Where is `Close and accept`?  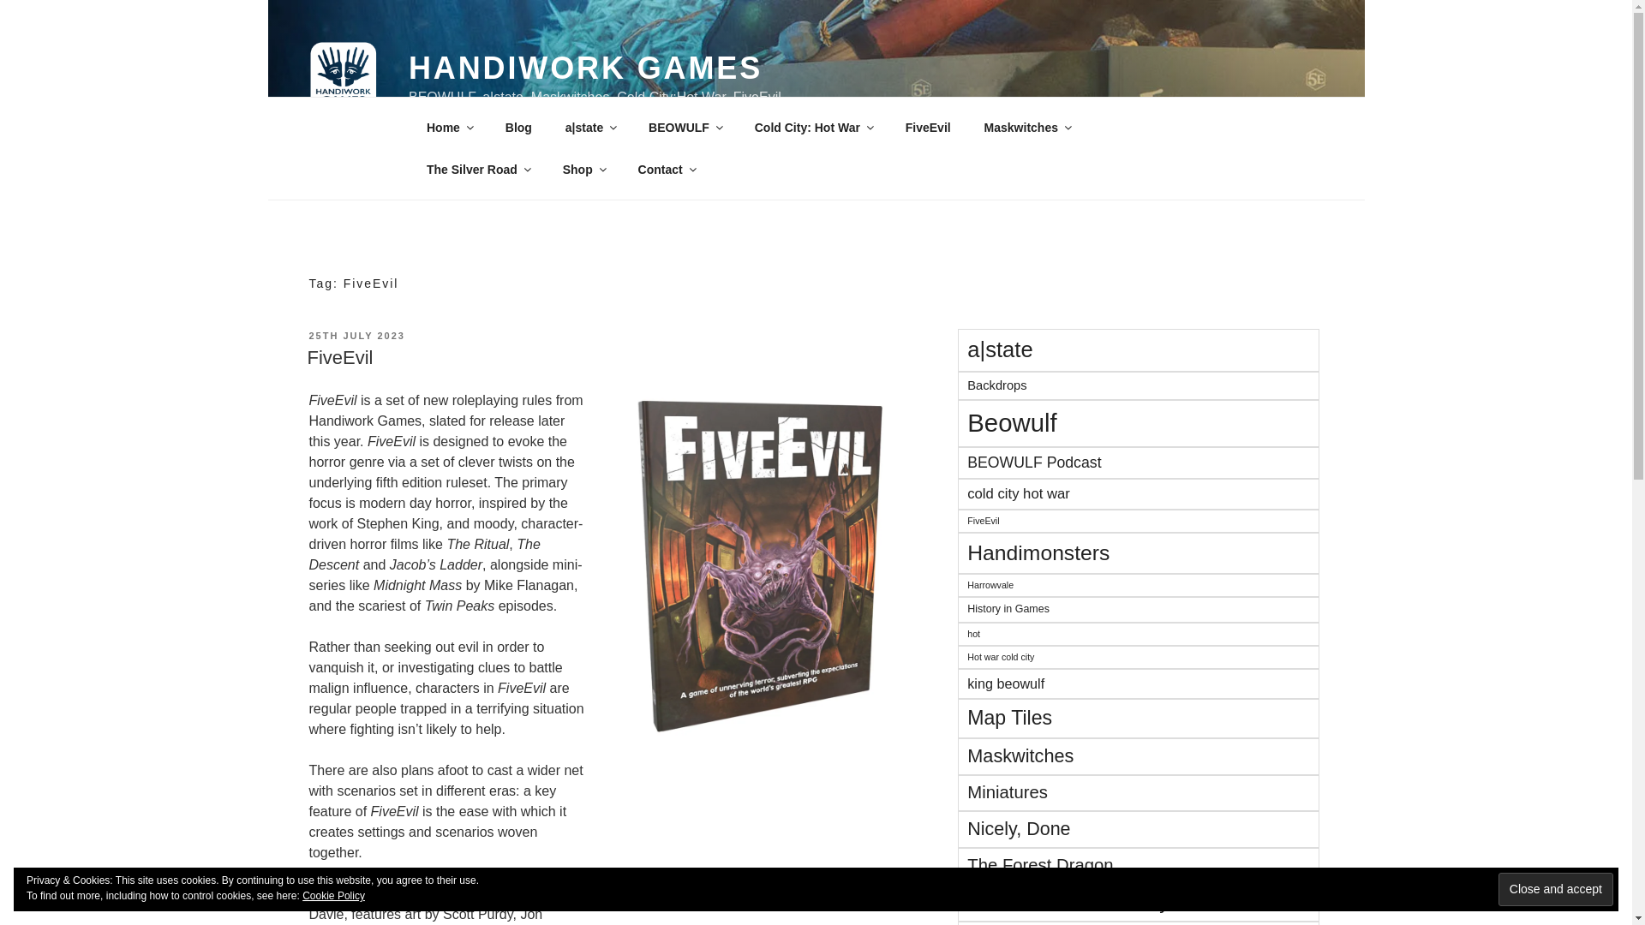
Close and accept is located at coordinates (1556, 889).